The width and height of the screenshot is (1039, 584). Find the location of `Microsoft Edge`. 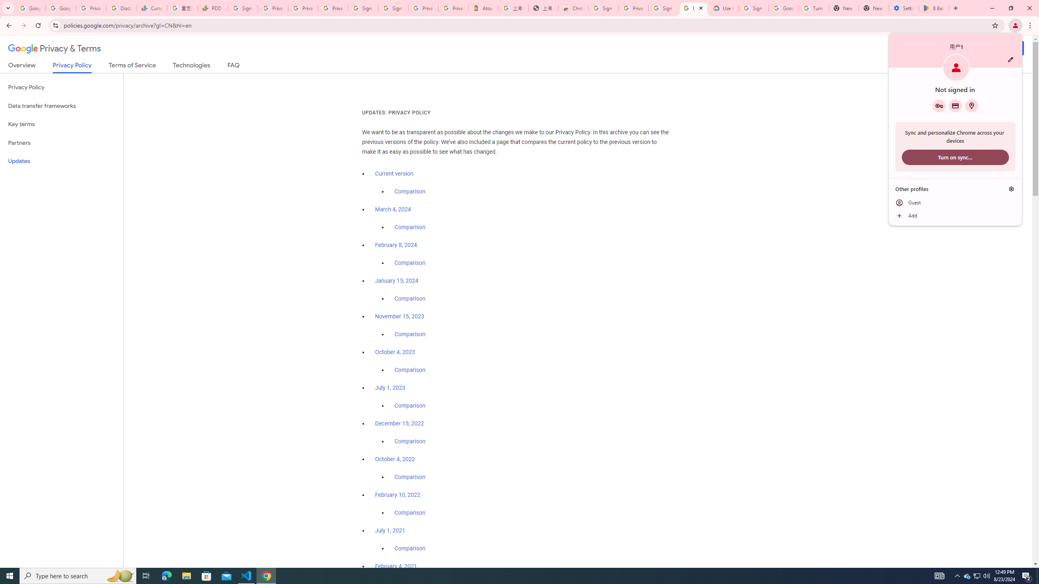

Microsoft Edge is located at coordinates (955, 216).